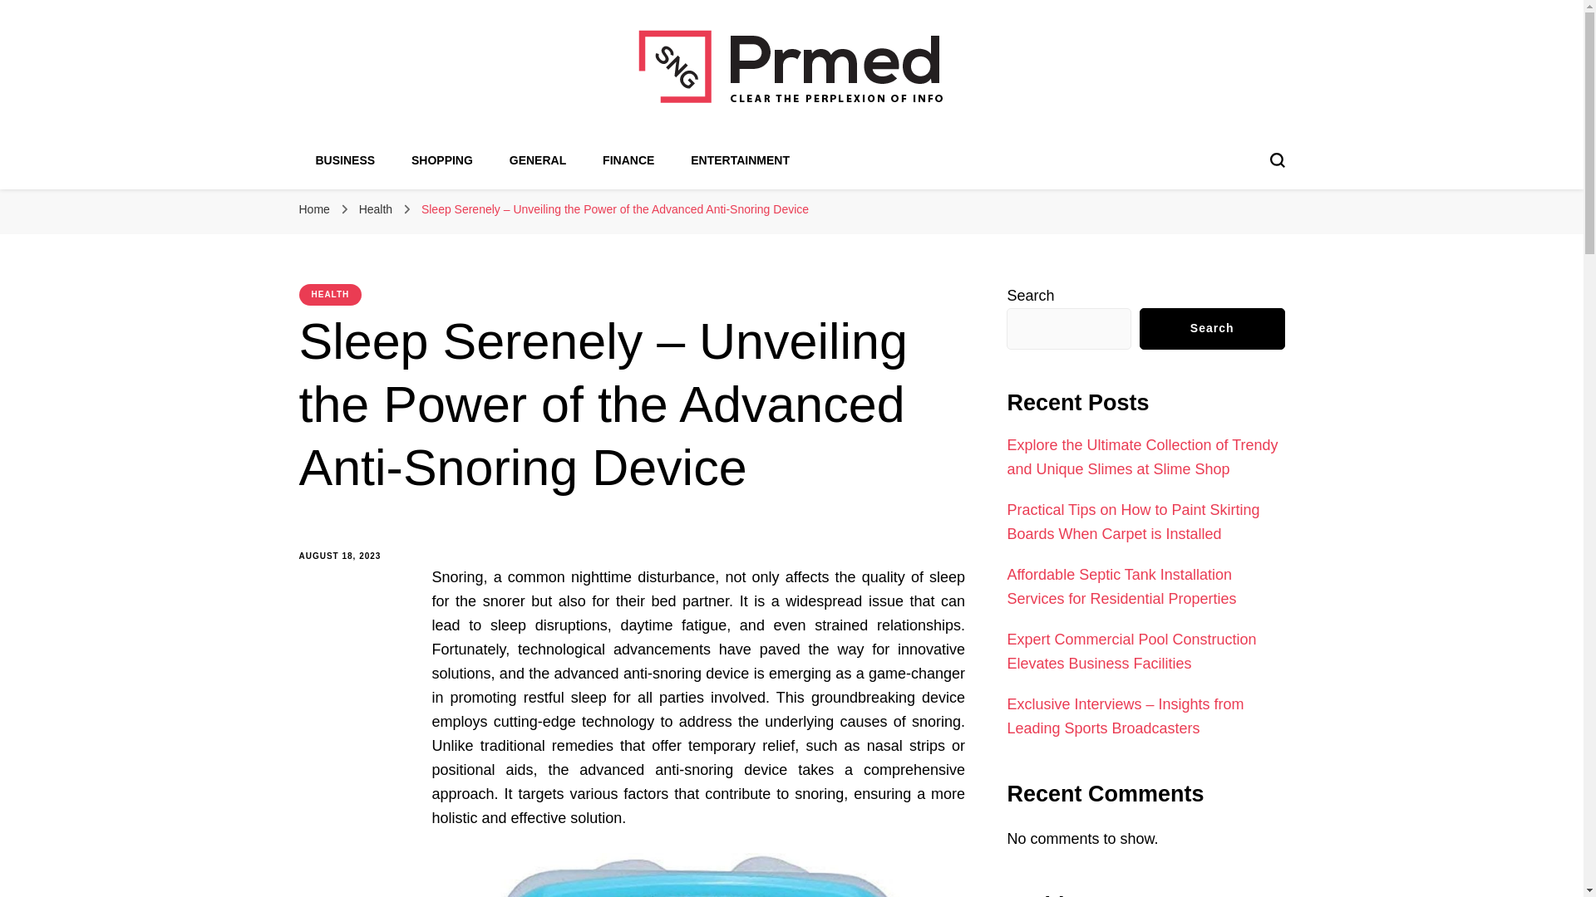  I want to click on ENTERTAINMENT, so click(740, 159).